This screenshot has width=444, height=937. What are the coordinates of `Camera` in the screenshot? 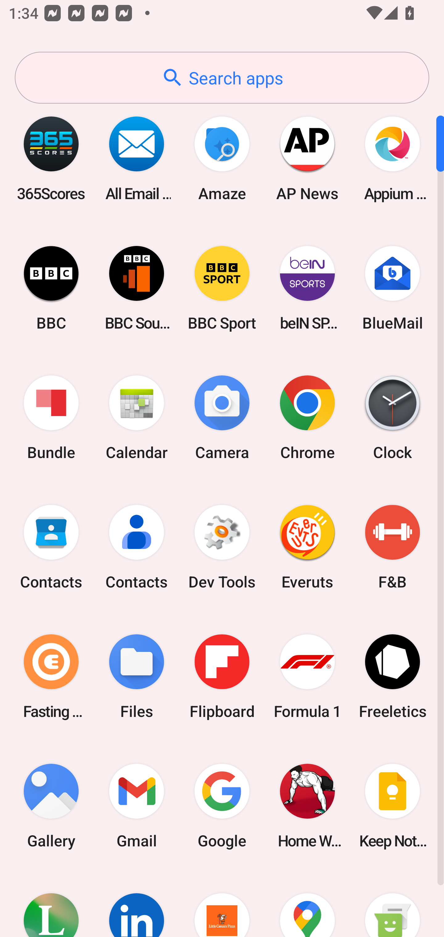 It's located at (222, 418).